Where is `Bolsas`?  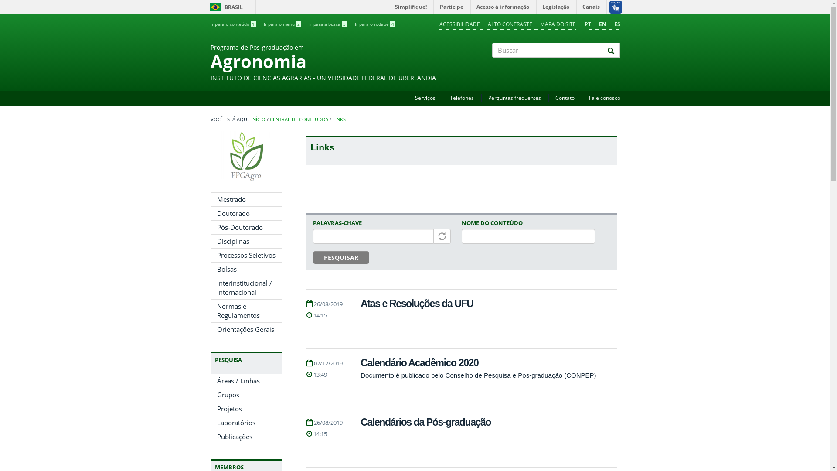 Bolsas is located at coordinates (246, 270).